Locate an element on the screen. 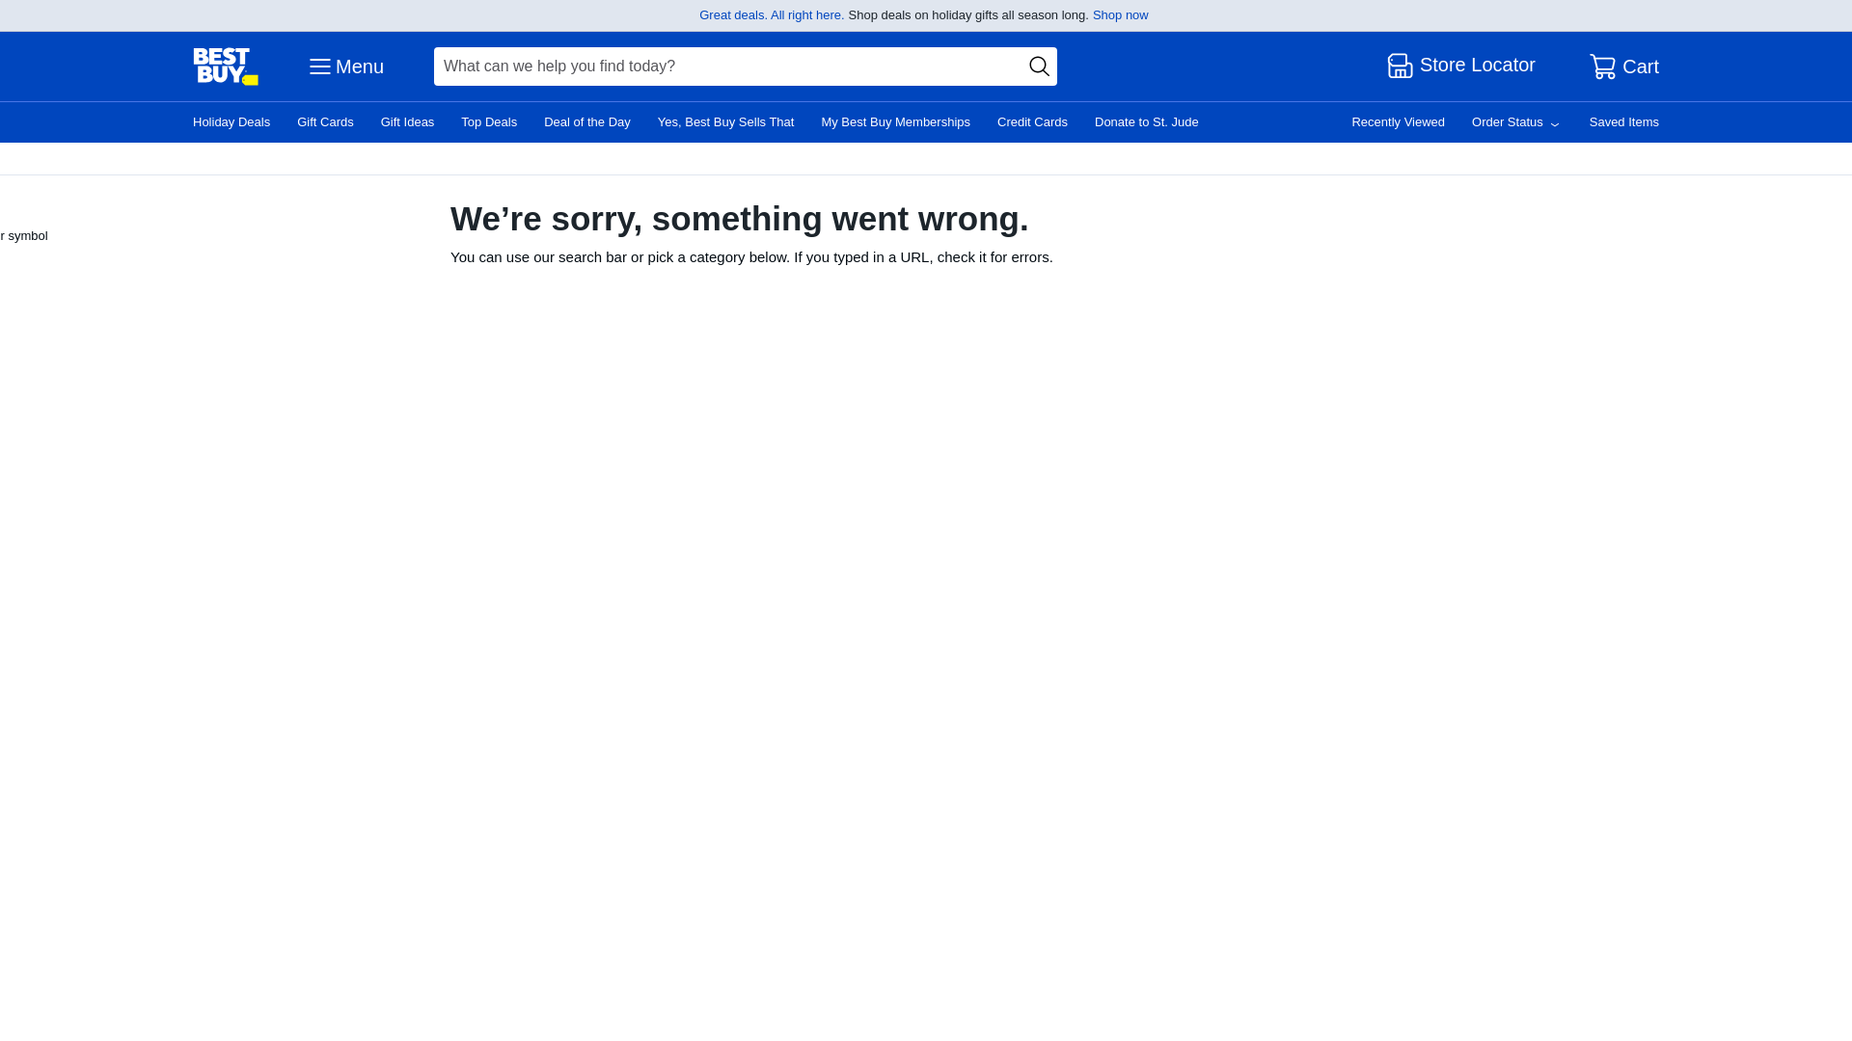 The image size is (1852, 1041). Menu is located at coordinates (343, 66).